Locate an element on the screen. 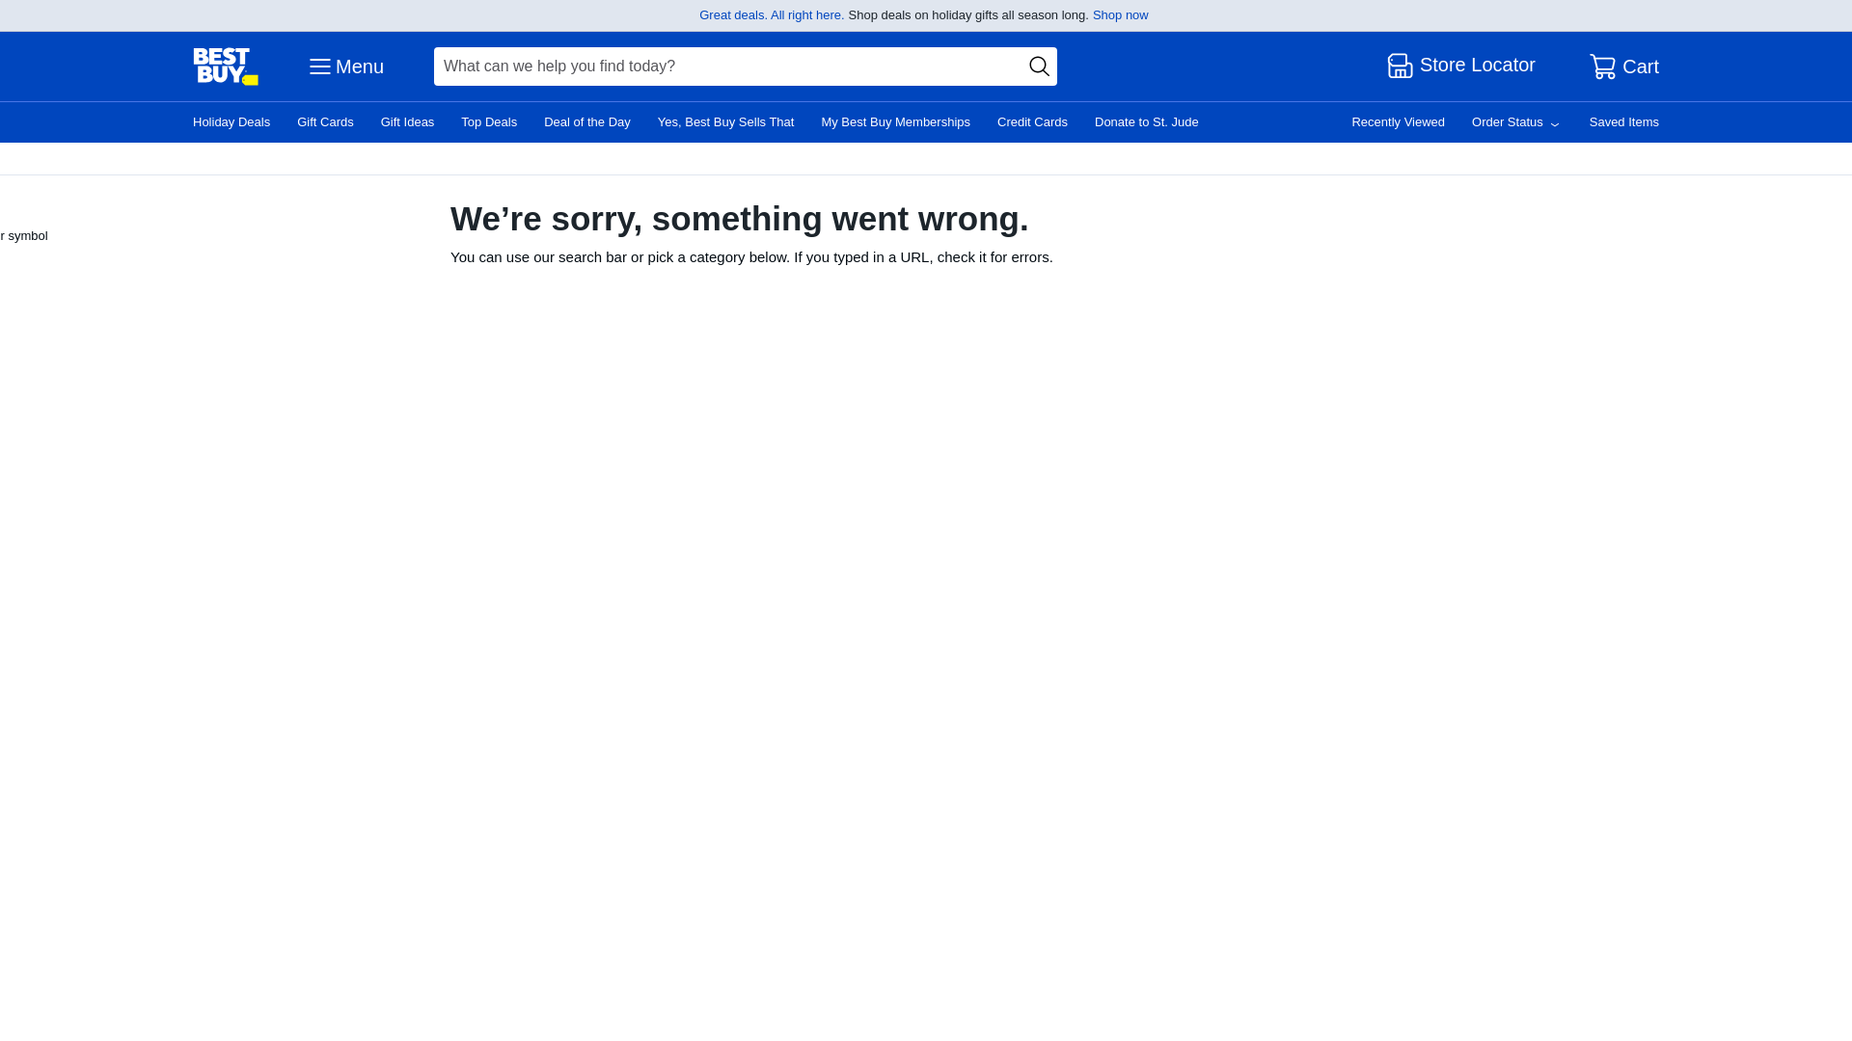 The image size is (1852, 1041). Menu is located at coordinates (343, 66).